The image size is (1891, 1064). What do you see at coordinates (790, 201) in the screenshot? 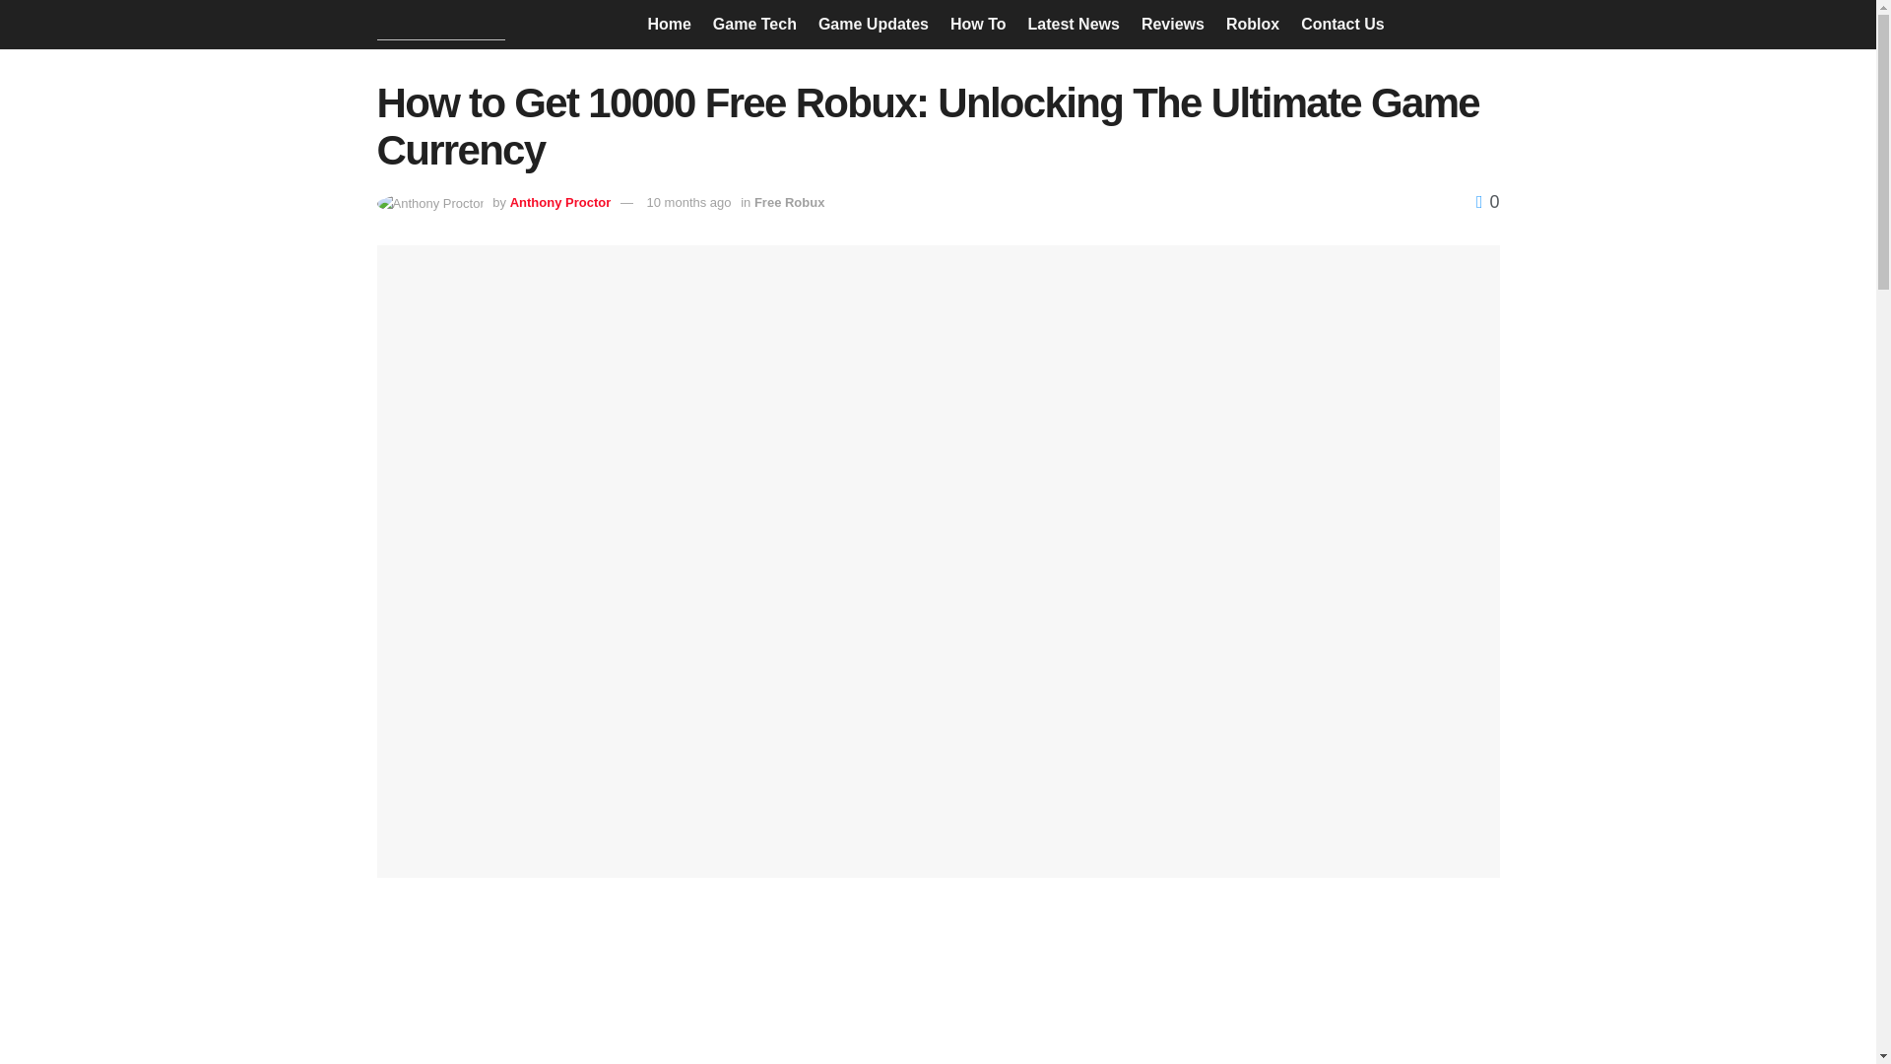
I see `Free Robux` at bounding box center [790, 201].